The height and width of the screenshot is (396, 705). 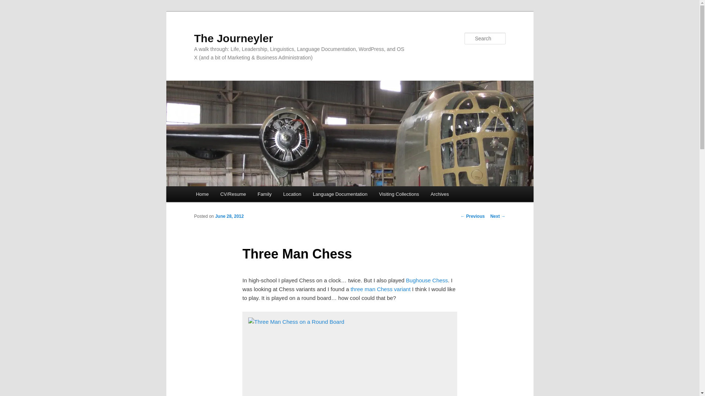 What do you see at coordinates (340, 194) in the screenshot?
I see `Language Documentation` at bounding box center [340, 194].